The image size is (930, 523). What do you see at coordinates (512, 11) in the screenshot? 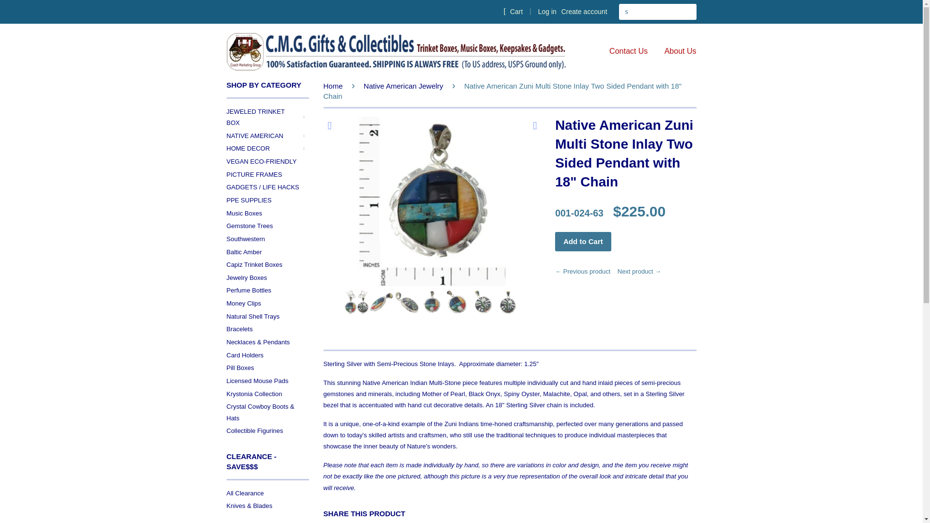
I see `Cart` at bounding box center [512, 11].